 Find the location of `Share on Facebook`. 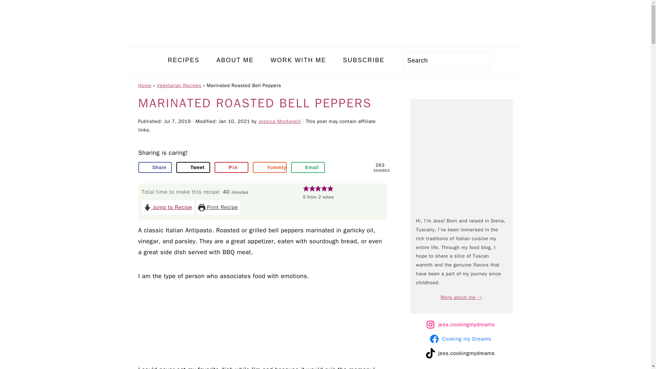

Share on Facebook is located at coordinates (155, 167).